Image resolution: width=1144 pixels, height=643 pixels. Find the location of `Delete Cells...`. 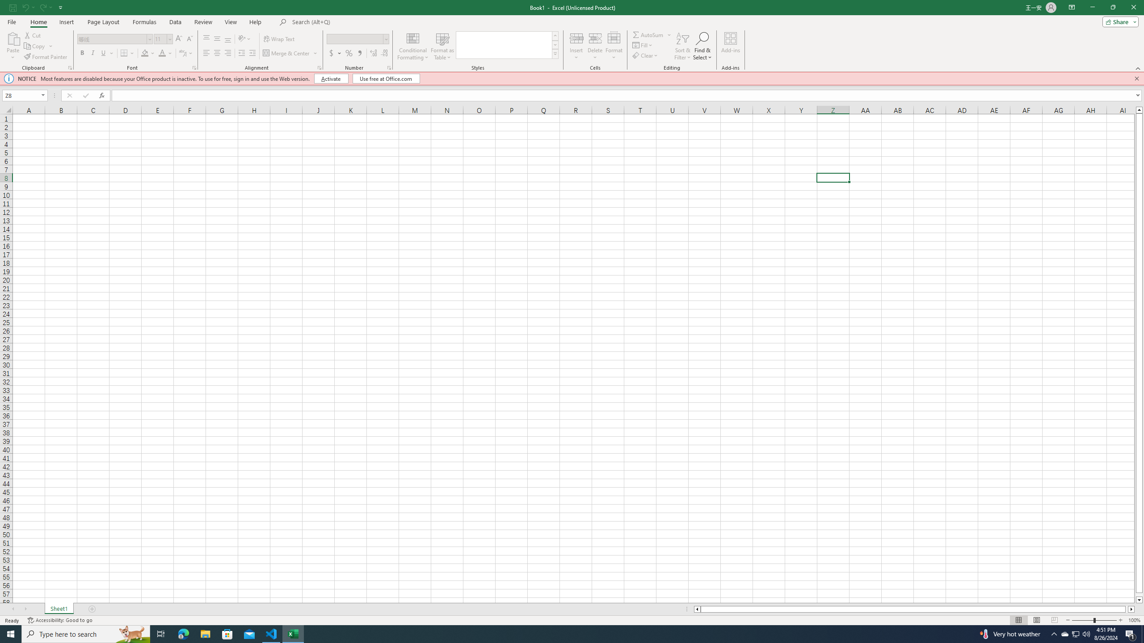

Delete Cells... is located at coordinates (595, 38).